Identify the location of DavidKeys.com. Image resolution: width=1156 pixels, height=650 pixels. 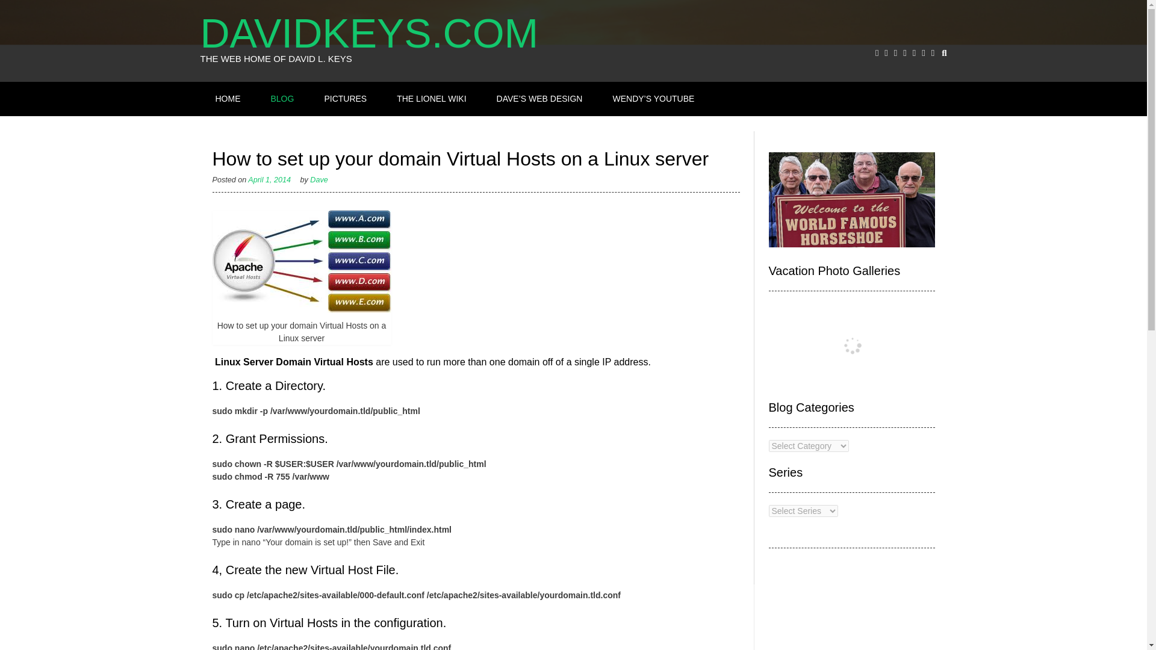
(387, 32).